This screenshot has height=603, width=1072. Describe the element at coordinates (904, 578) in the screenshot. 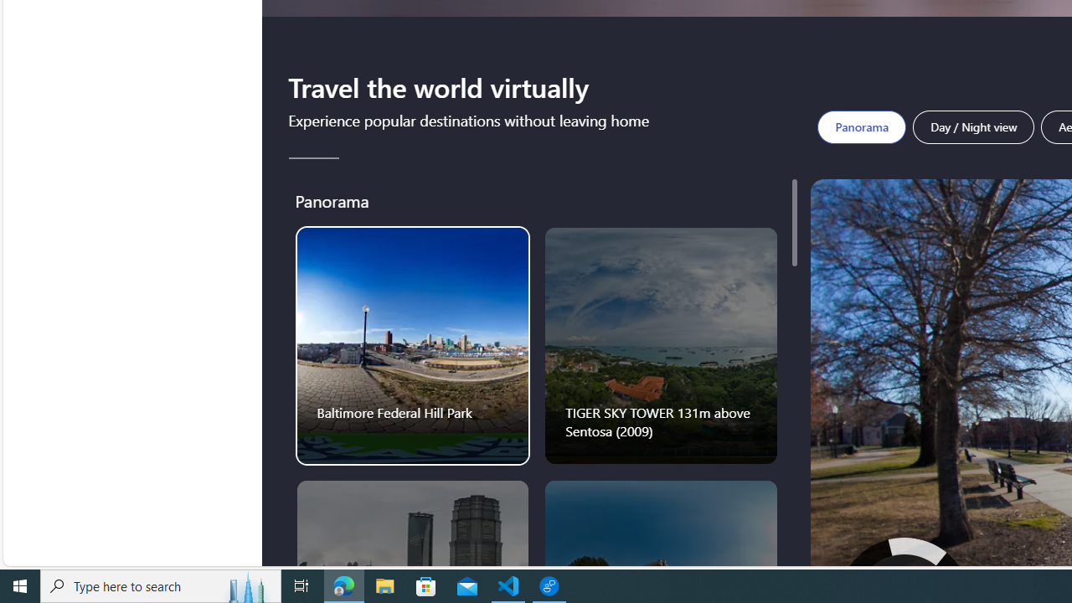

I see `Click to move up` at that location.